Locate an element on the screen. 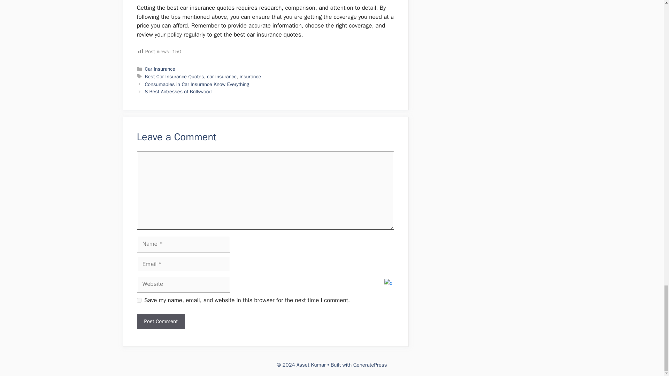 This screenshot has height=376, width=669. Car Insurance is located at coordinates (160, 69).